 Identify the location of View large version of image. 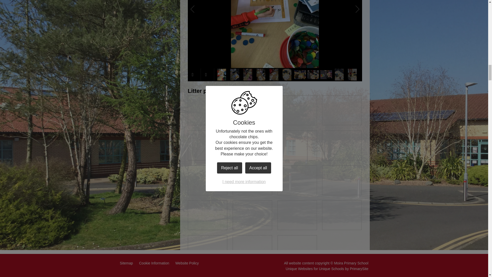
(297, 110).